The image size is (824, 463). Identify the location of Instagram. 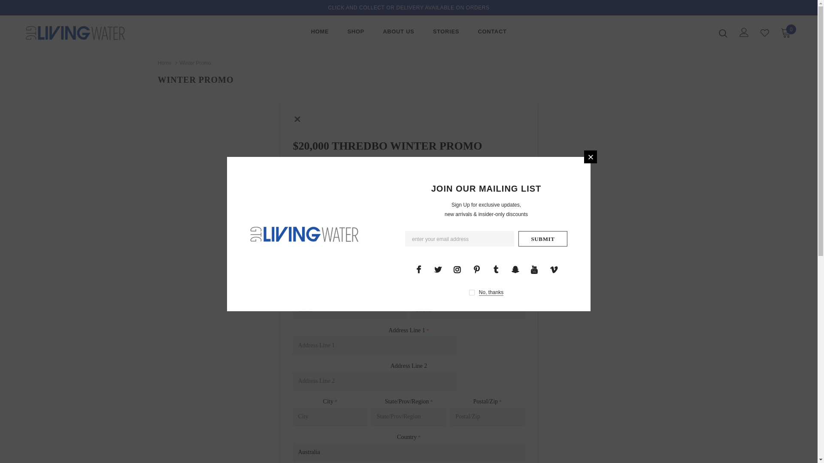
(457, 269).